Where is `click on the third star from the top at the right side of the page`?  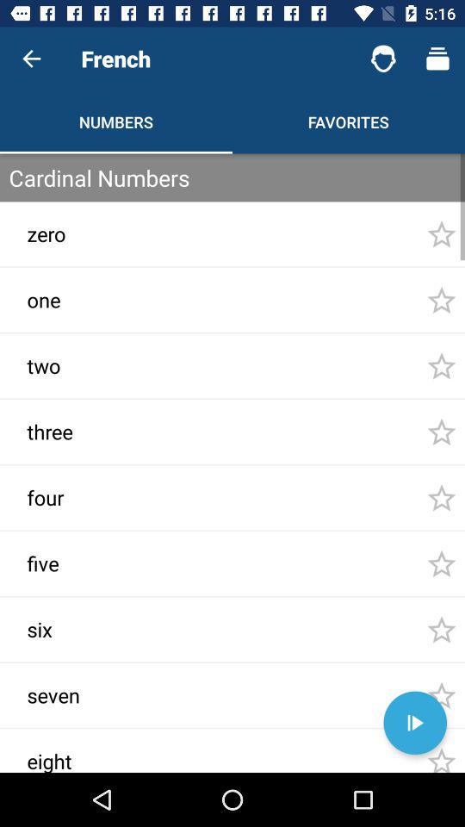
click on the third star from the top at the right side of the page is located at coordinates (441, 365).